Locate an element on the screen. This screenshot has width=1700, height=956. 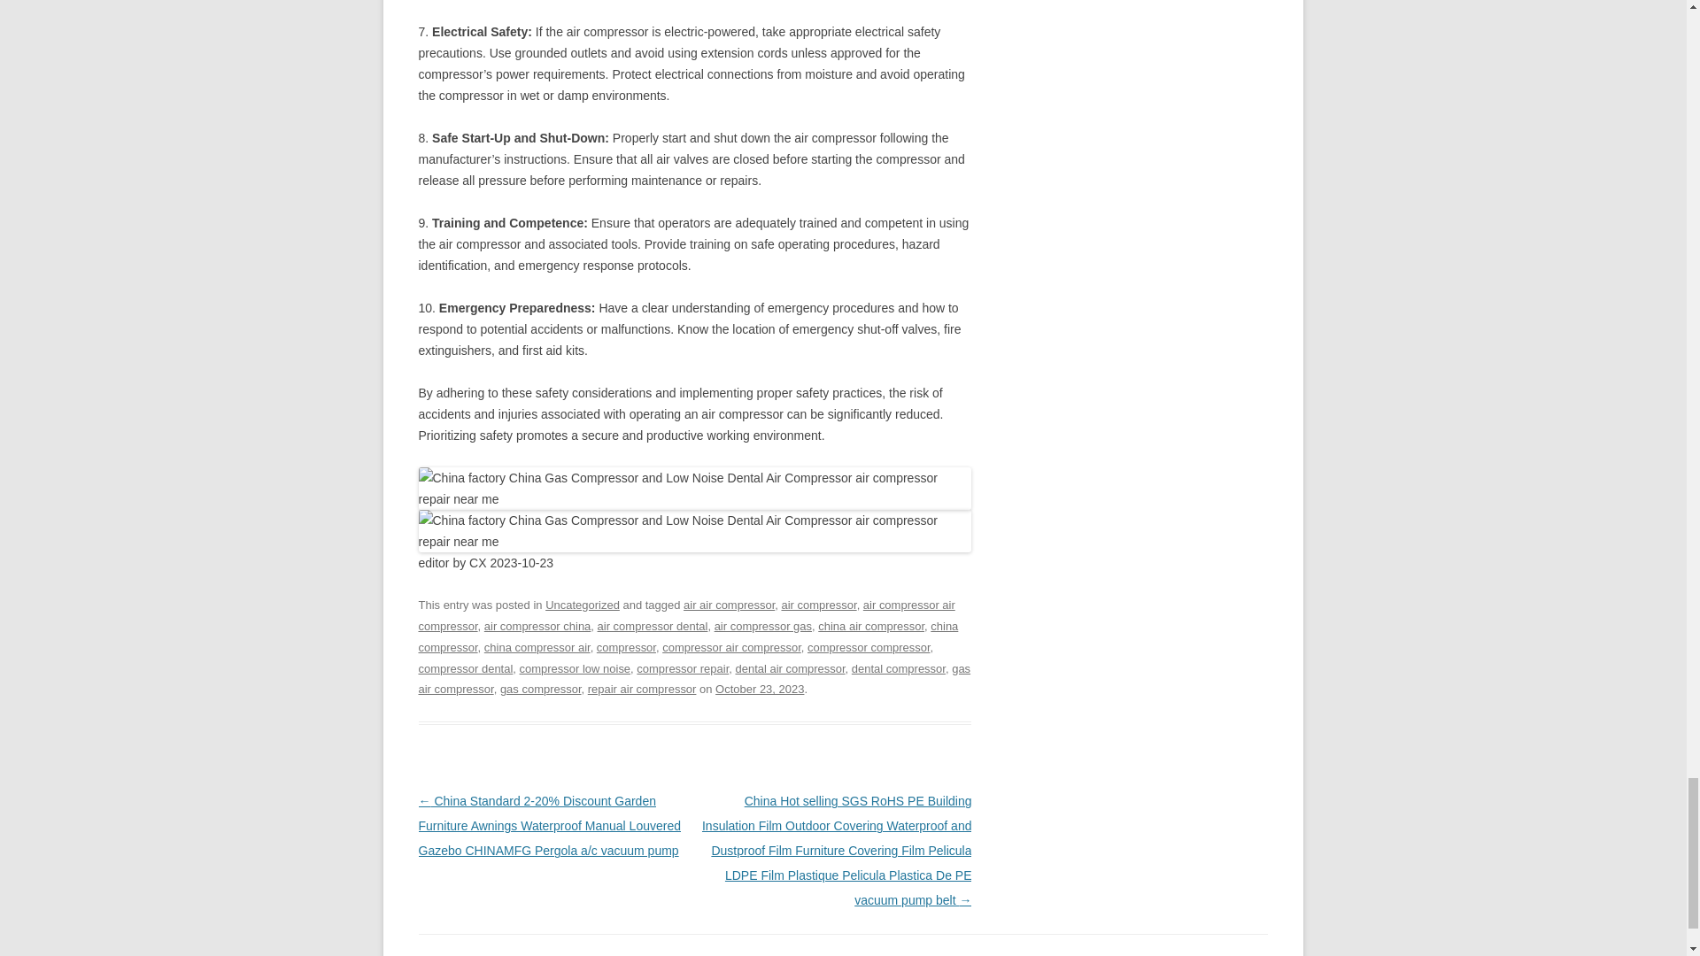
2:18 am is located at coordinates (760, 689).